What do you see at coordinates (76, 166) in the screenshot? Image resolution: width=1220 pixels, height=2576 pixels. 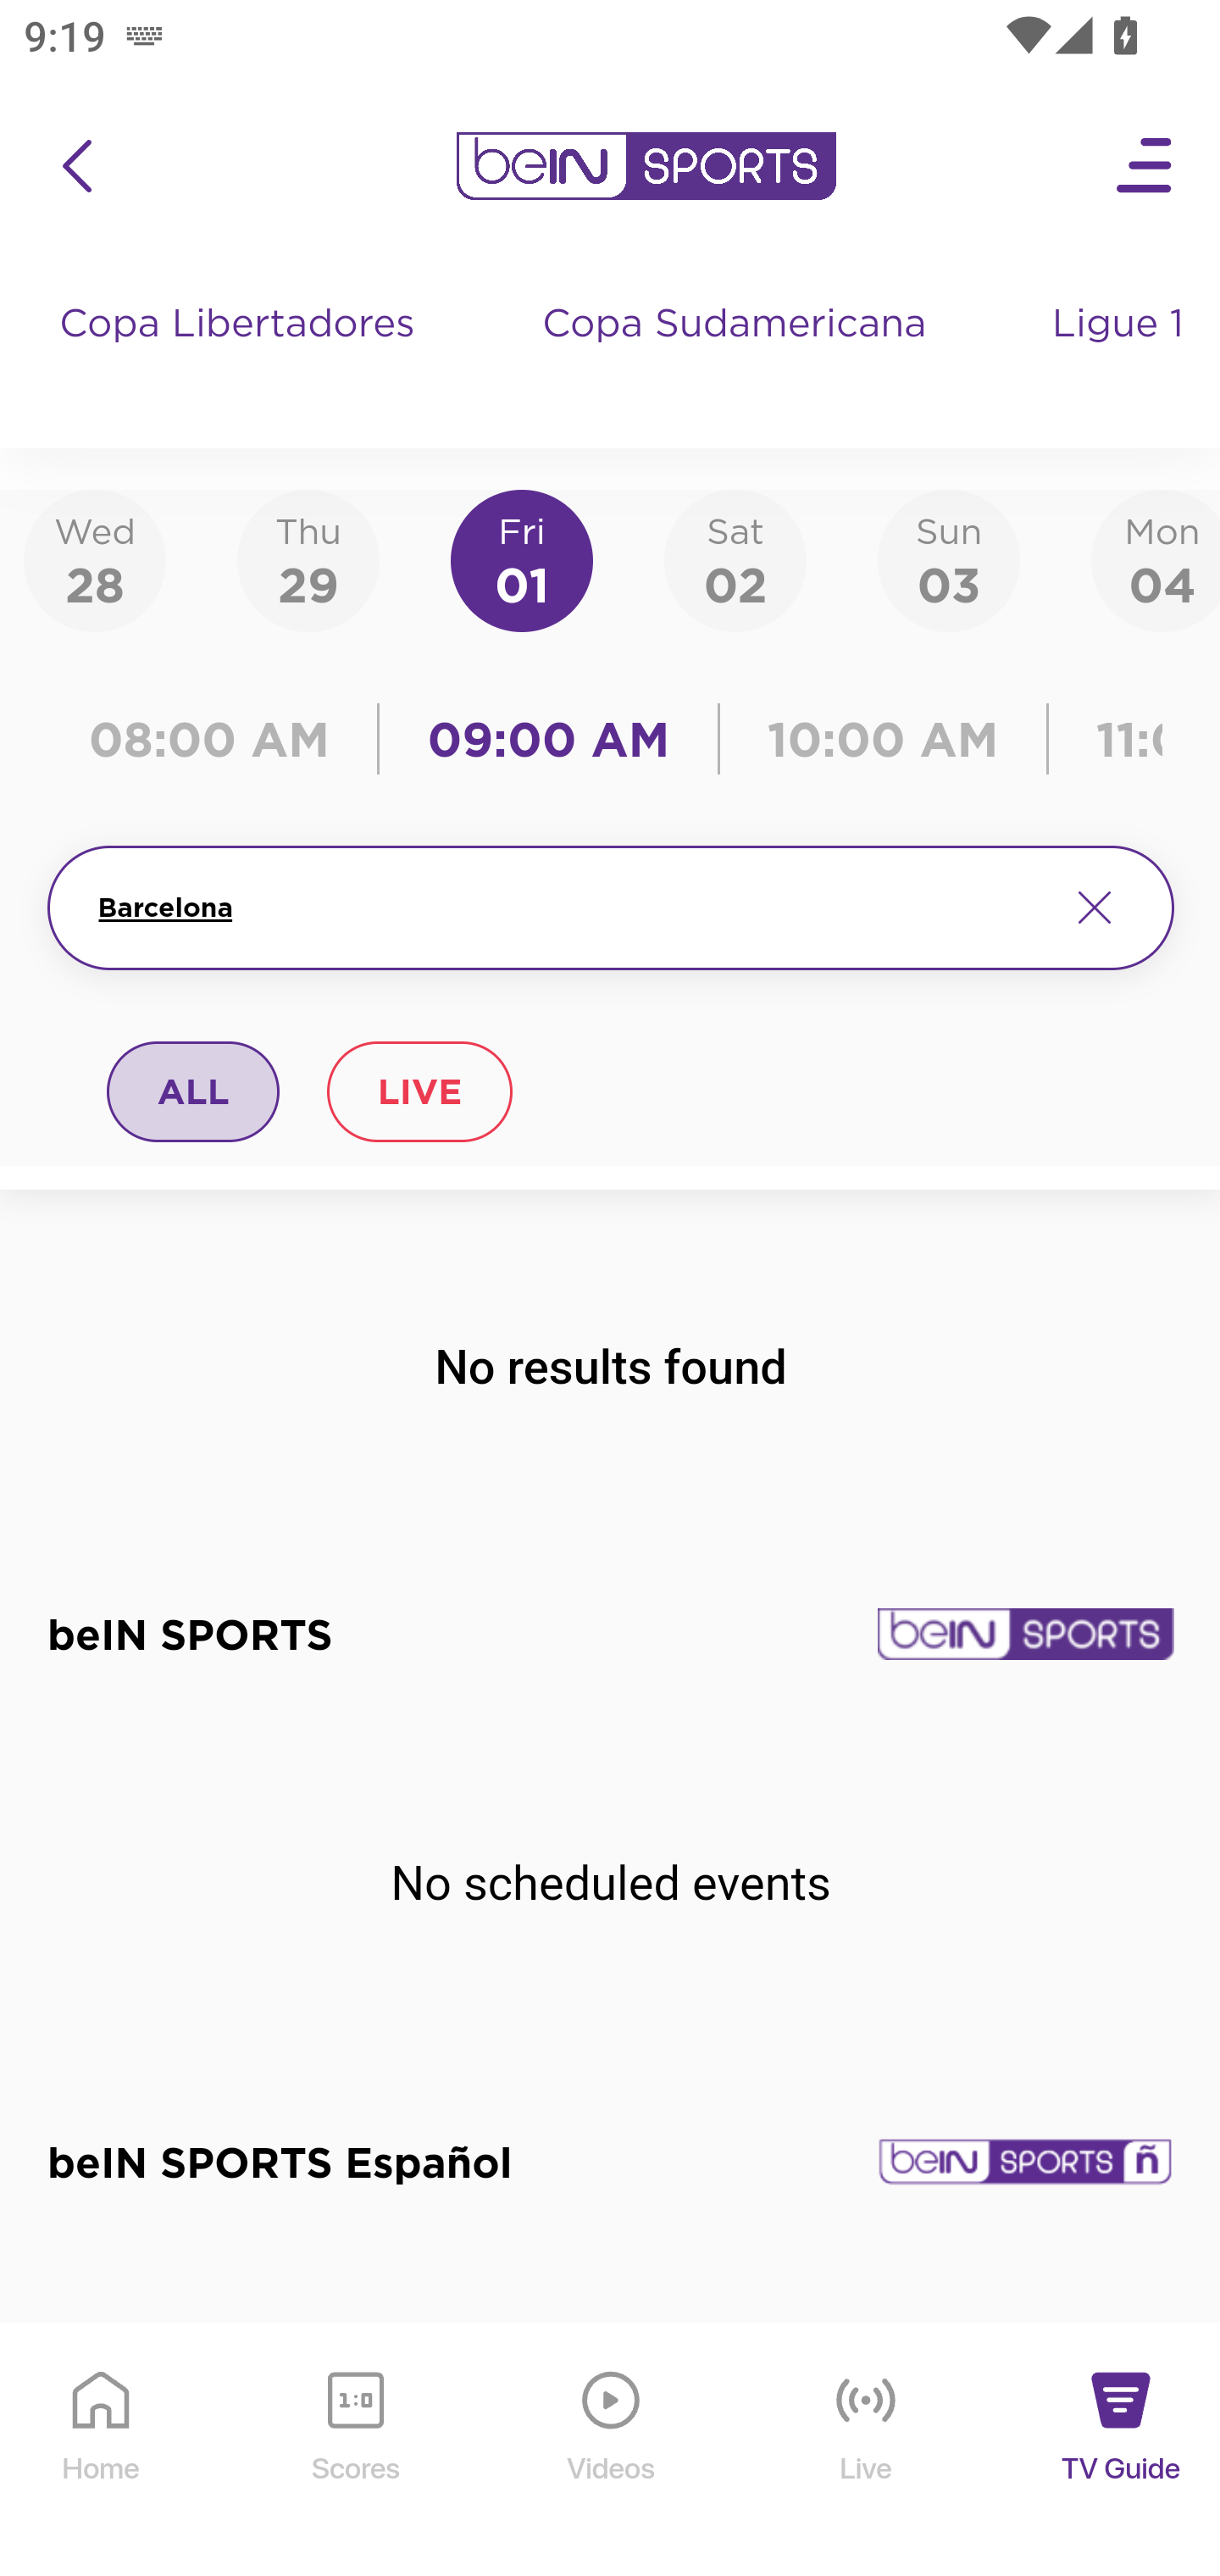 I see `icon back` at bounding box center [76, 166].